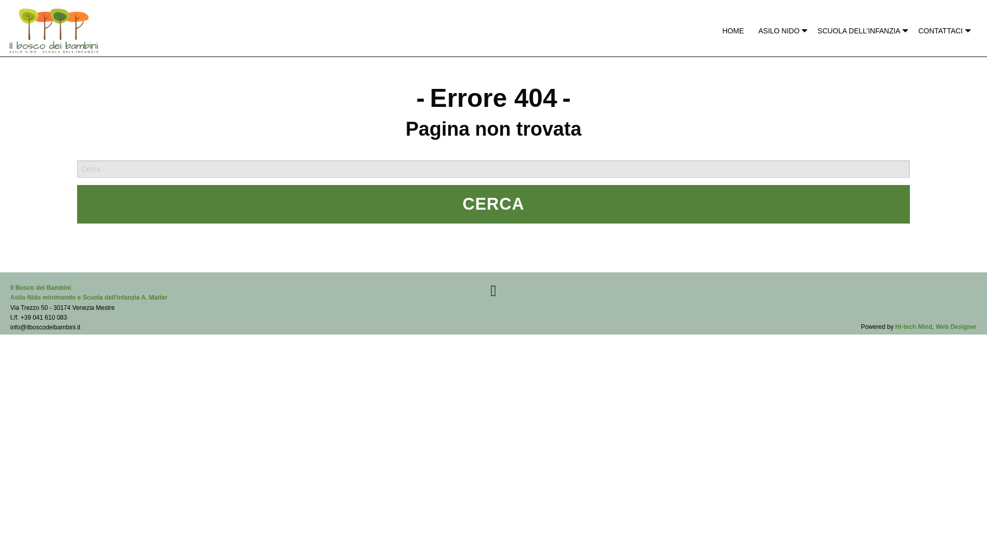 Image resolution: width=987 pixels, height=555 pixels. I want to click on HOME, so click(733, 31).